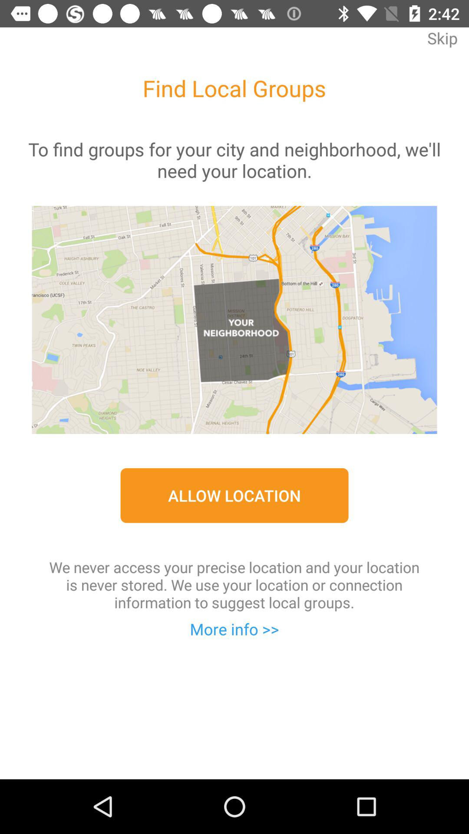 This screenshot has height=834, width=469. I want to click on scroll to more info >> item, so click(234, 629).